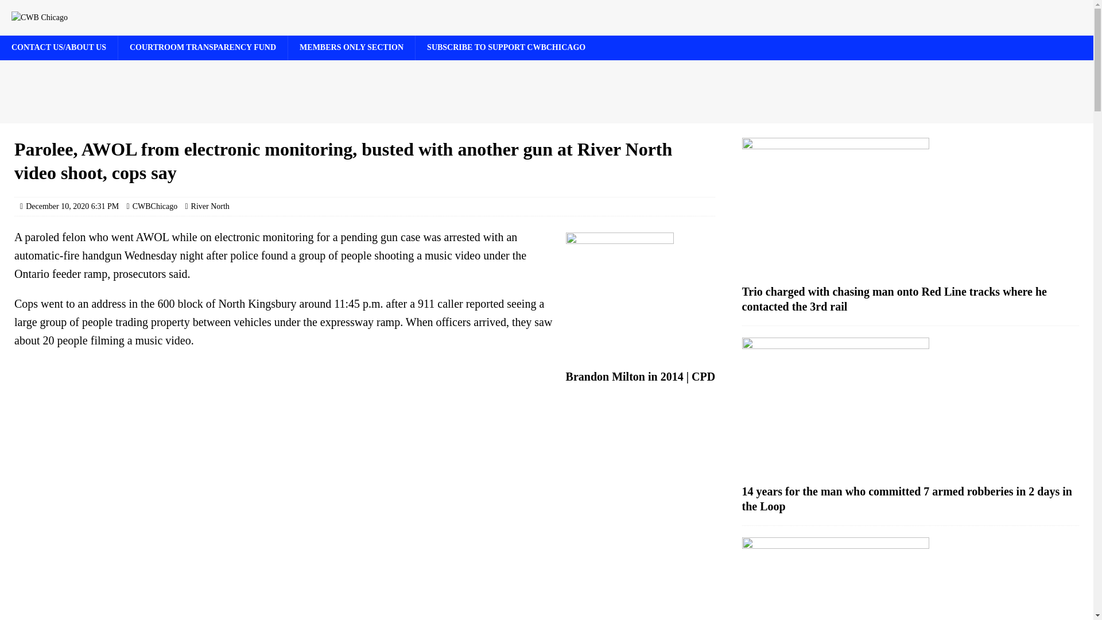  Describe the element at coordinates (910, 579) in the screenshot. I see `Charges filed after Gold Coast shooting` at that location.